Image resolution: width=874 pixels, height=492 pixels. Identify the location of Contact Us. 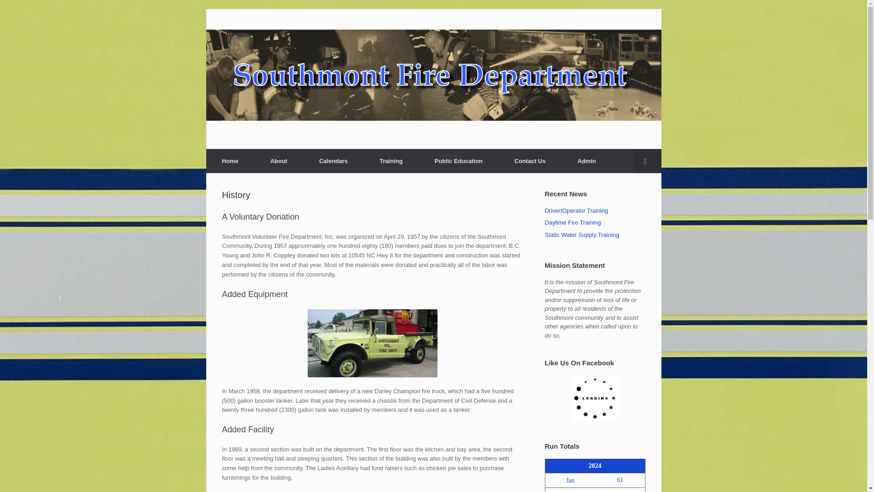
(530, 161).